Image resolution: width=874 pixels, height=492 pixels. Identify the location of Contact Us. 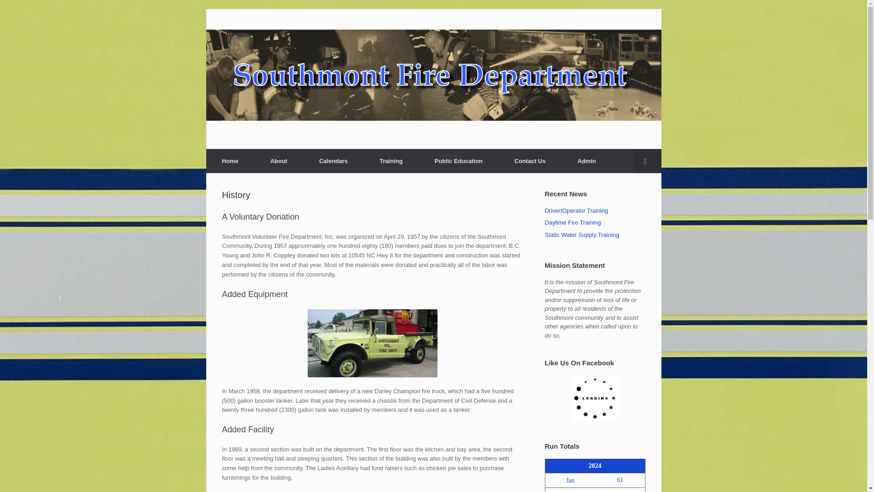
(530, 161).